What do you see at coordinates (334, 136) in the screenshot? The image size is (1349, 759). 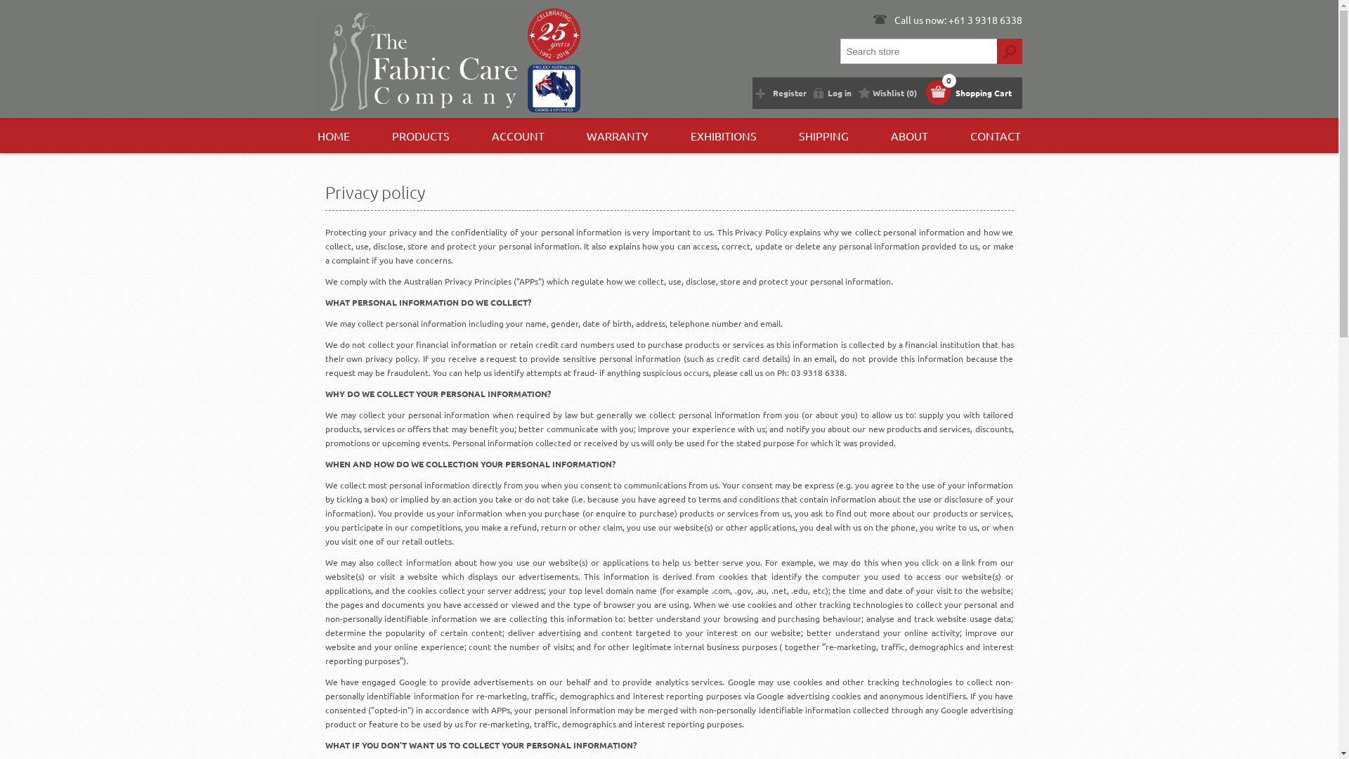 I see `HOME` at bounding box center [334, 136].